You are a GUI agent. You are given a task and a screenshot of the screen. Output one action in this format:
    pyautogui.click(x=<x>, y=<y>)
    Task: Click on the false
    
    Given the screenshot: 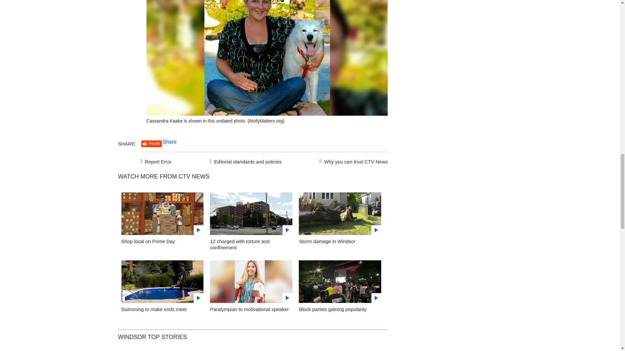 What is the action you would take?
    pyautogui.click(x=251, y=213)
    